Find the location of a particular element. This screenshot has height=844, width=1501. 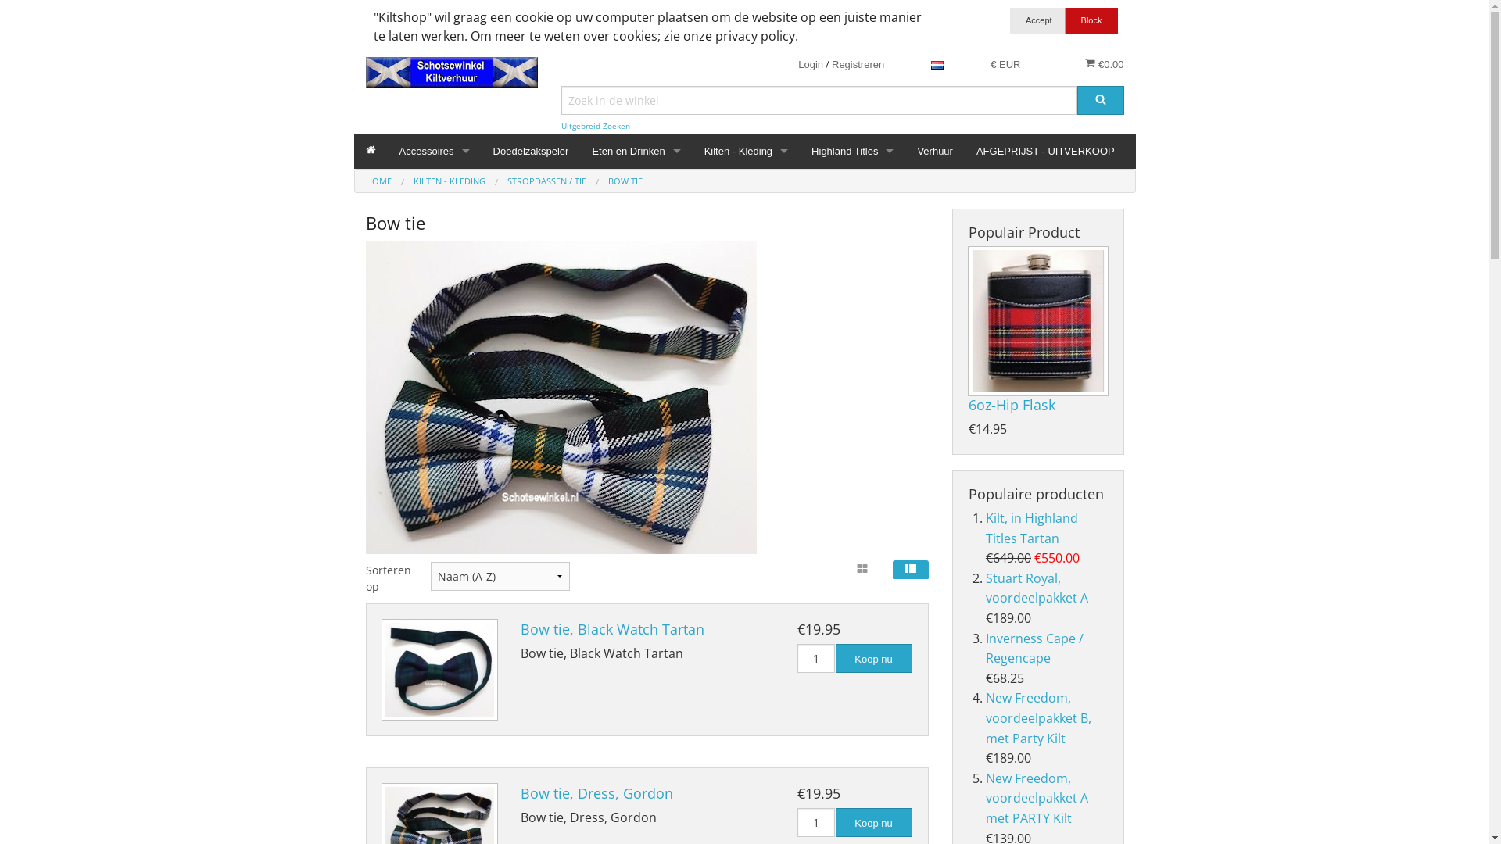

Eten en Drinken is located at coordinates (636, 152).